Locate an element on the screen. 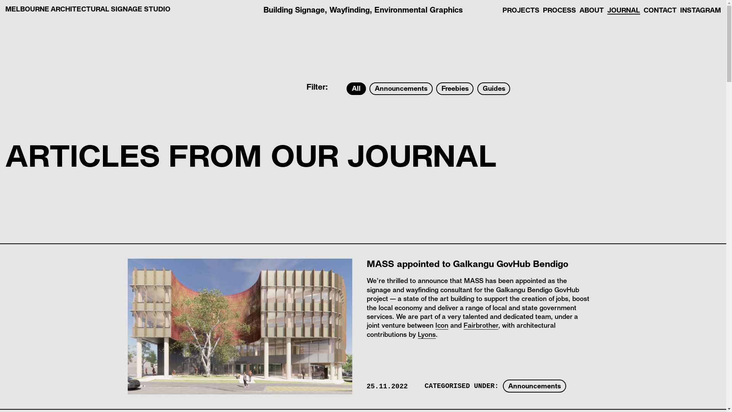 Image resolution: width=732 pixels, height=412 pixels. JOURNAL is located at coordinates (624, 10).